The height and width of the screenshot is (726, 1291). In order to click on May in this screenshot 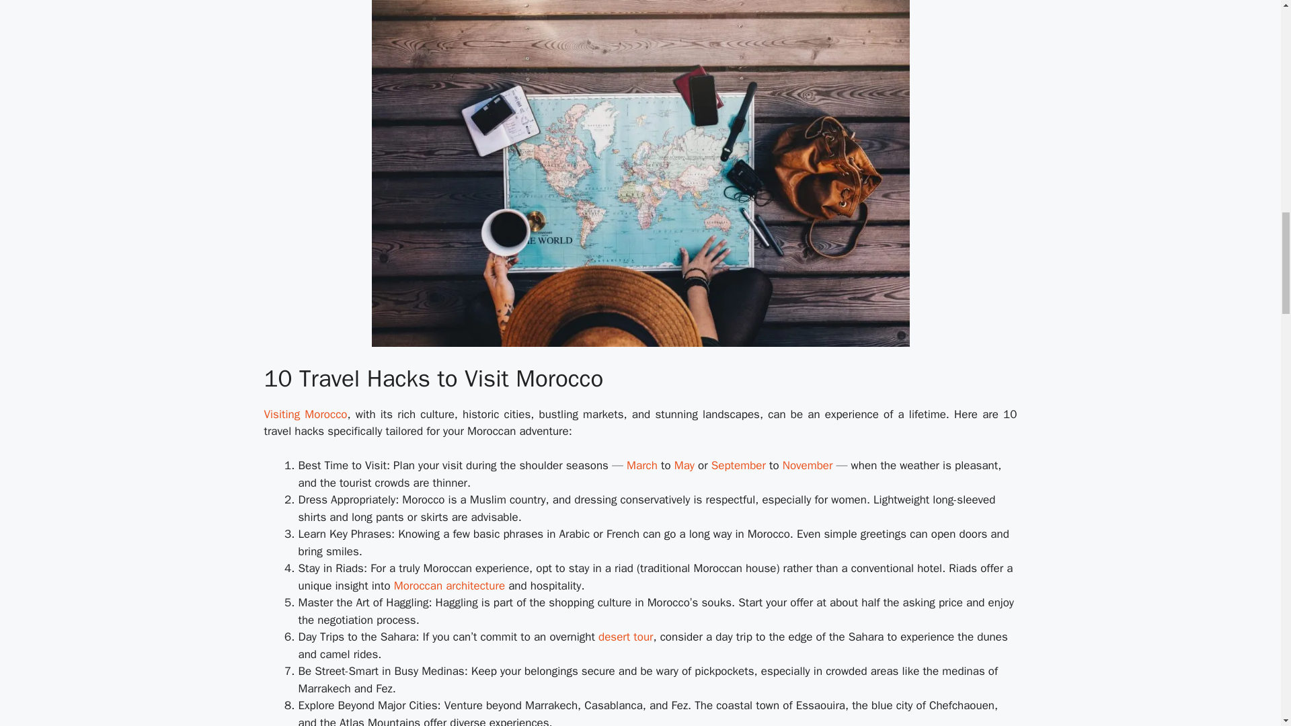, I will do `click(684, 465)`.